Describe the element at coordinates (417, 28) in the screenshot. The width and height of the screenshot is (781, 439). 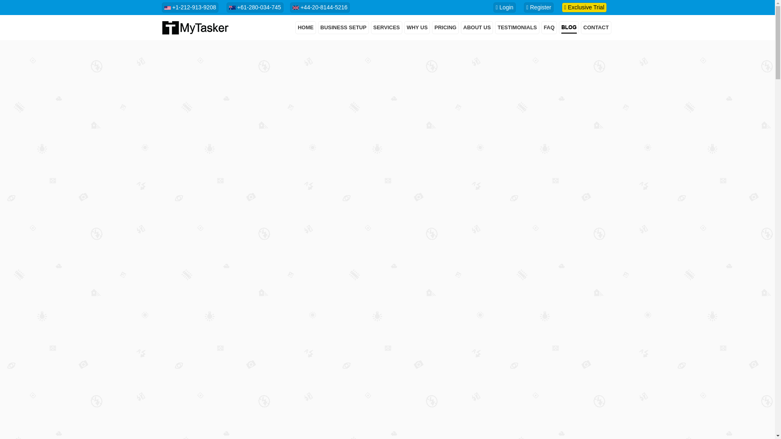
I see `WHY US` at that location.